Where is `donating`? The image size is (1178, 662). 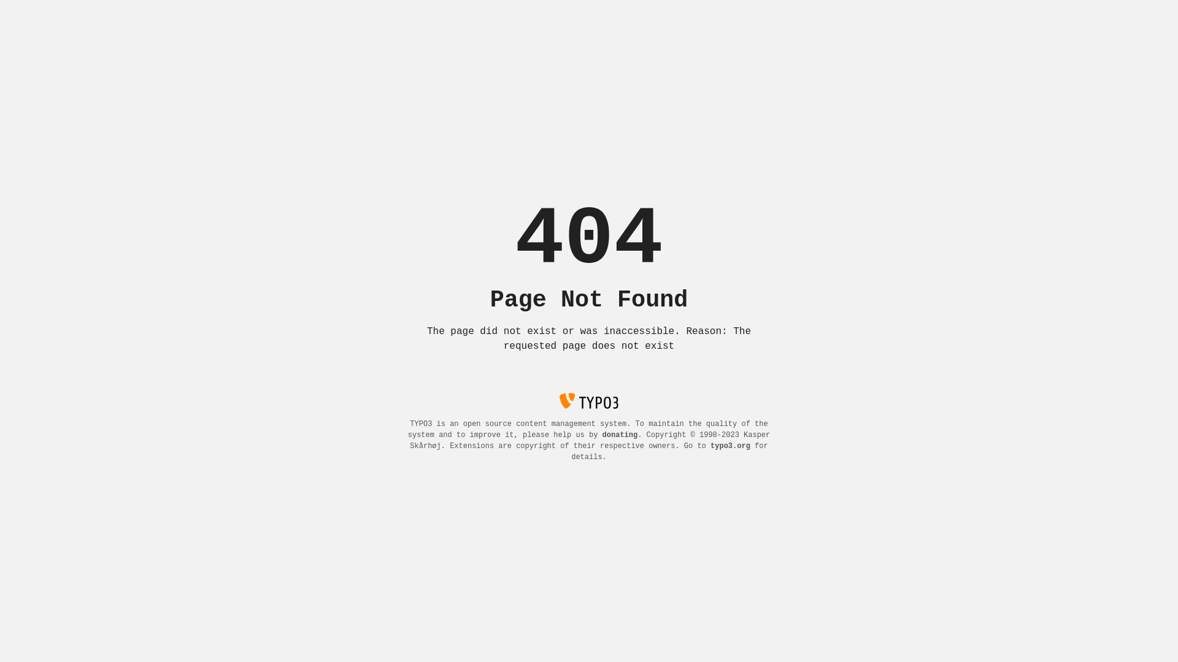 donating is located at coordinates (620, 435).